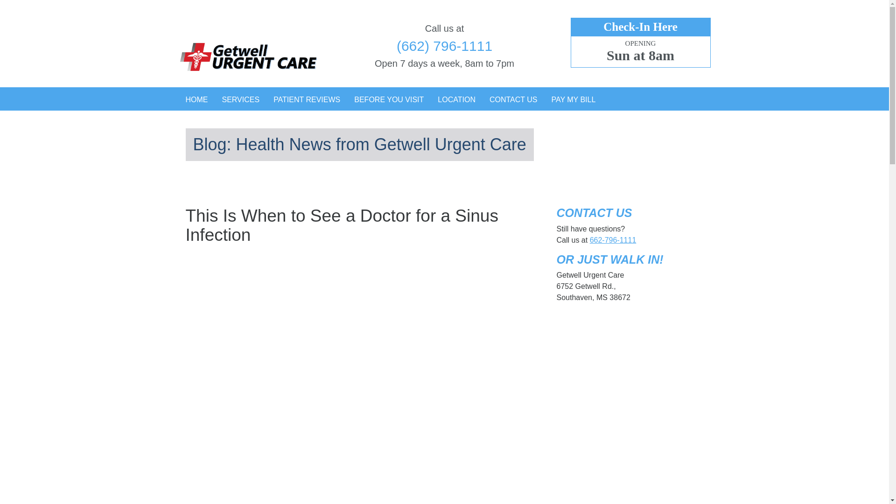  I want to click on LOCATION, so click(456, 99).